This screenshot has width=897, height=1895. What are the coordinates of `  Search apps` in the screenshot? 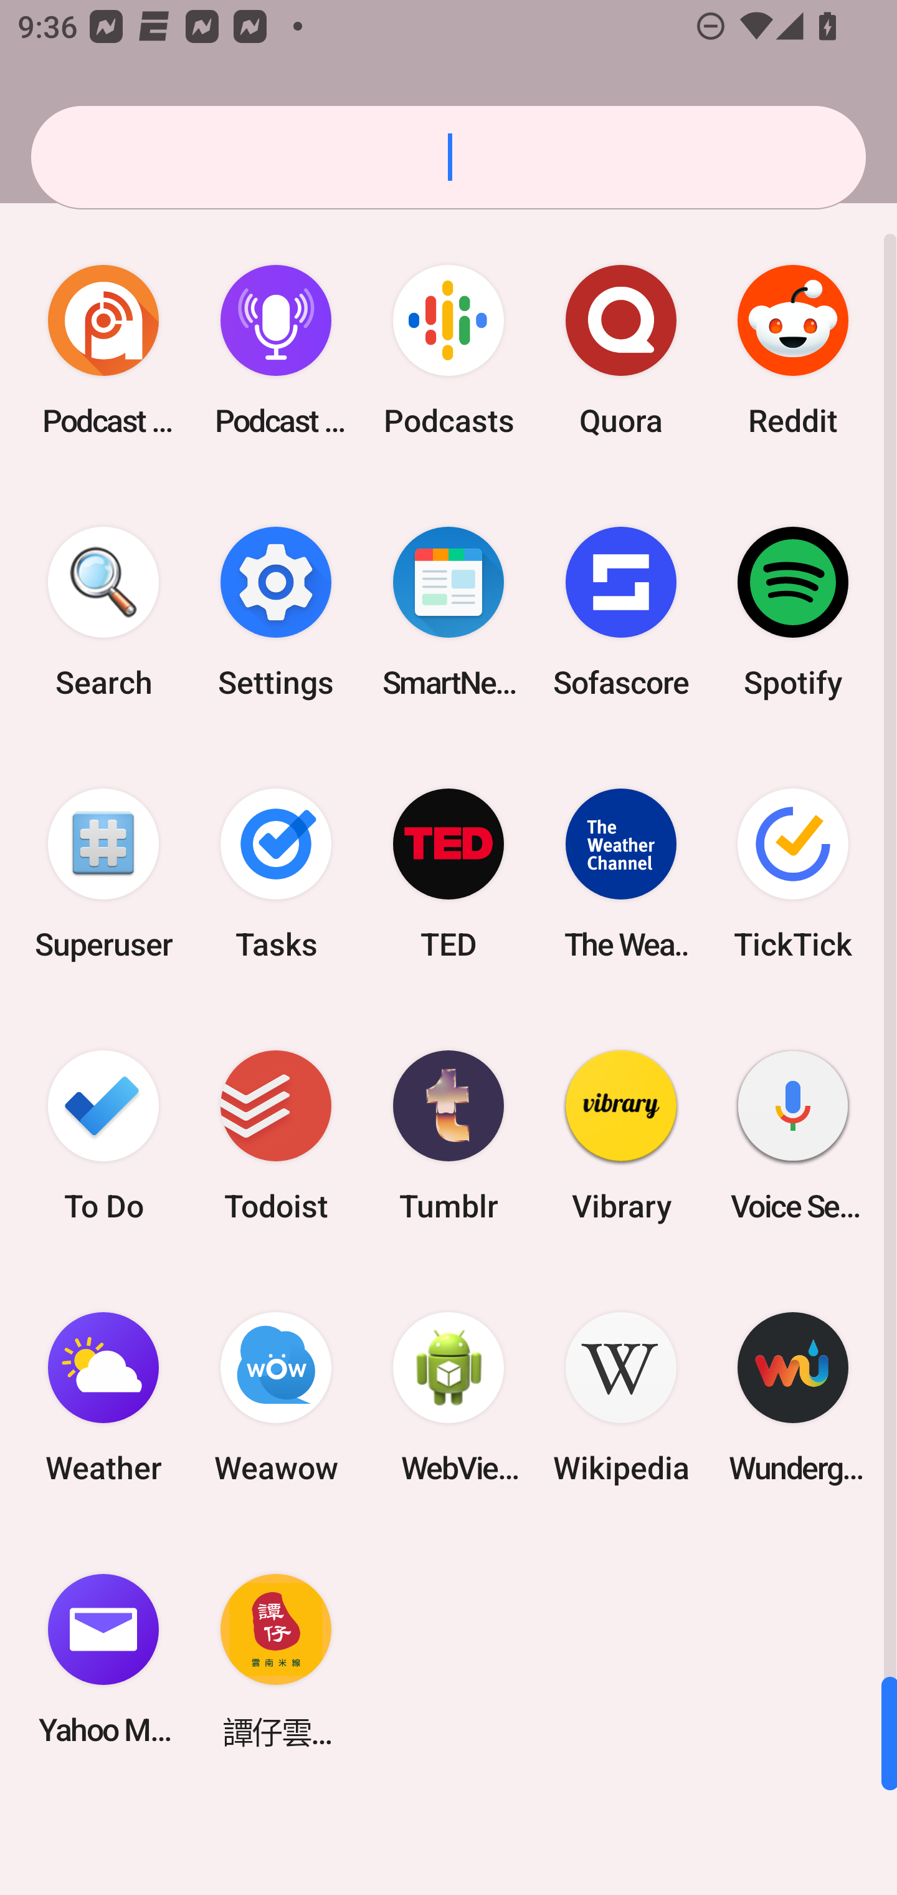 It's located at (448, 157).